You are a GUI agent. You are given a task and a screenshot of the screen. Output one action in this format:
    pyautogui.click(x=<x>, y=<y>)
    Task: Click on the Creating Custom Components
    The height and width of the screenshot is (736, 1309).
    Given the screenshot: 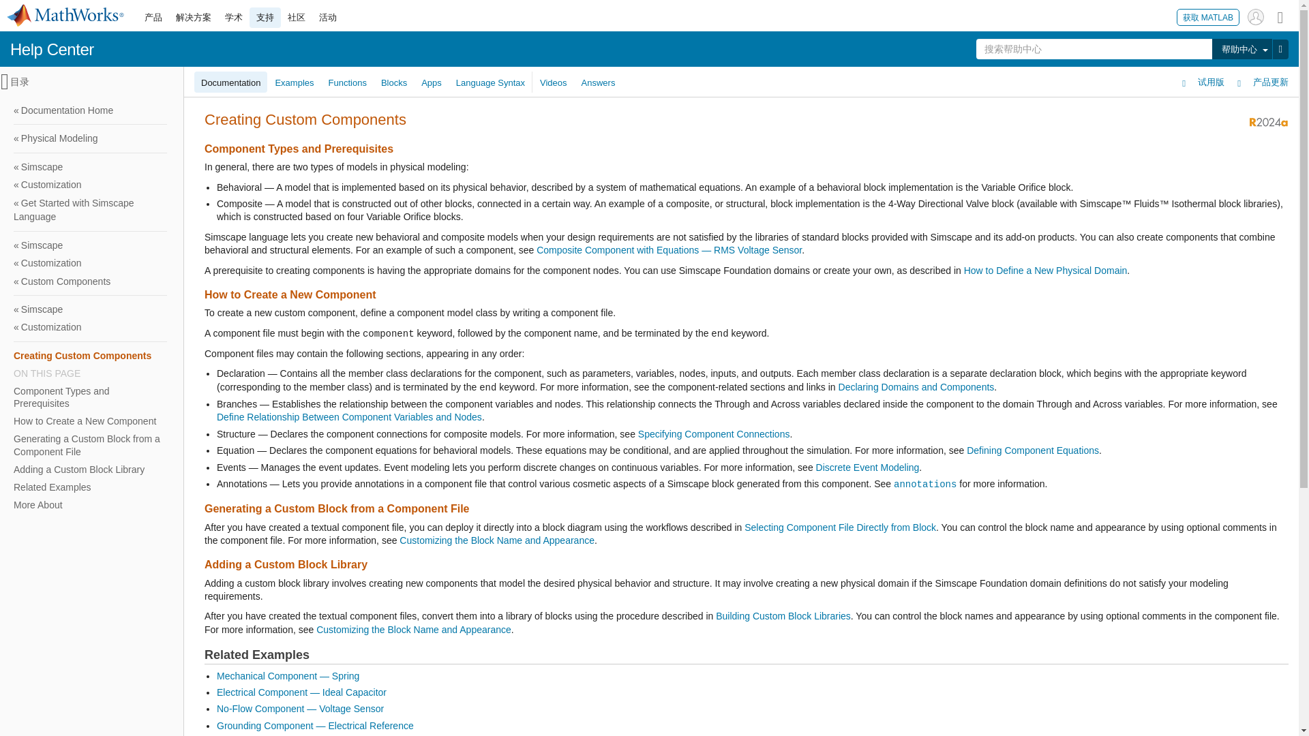 What is the action you would take?
    pyautogui.click(x=90, y=355)
    